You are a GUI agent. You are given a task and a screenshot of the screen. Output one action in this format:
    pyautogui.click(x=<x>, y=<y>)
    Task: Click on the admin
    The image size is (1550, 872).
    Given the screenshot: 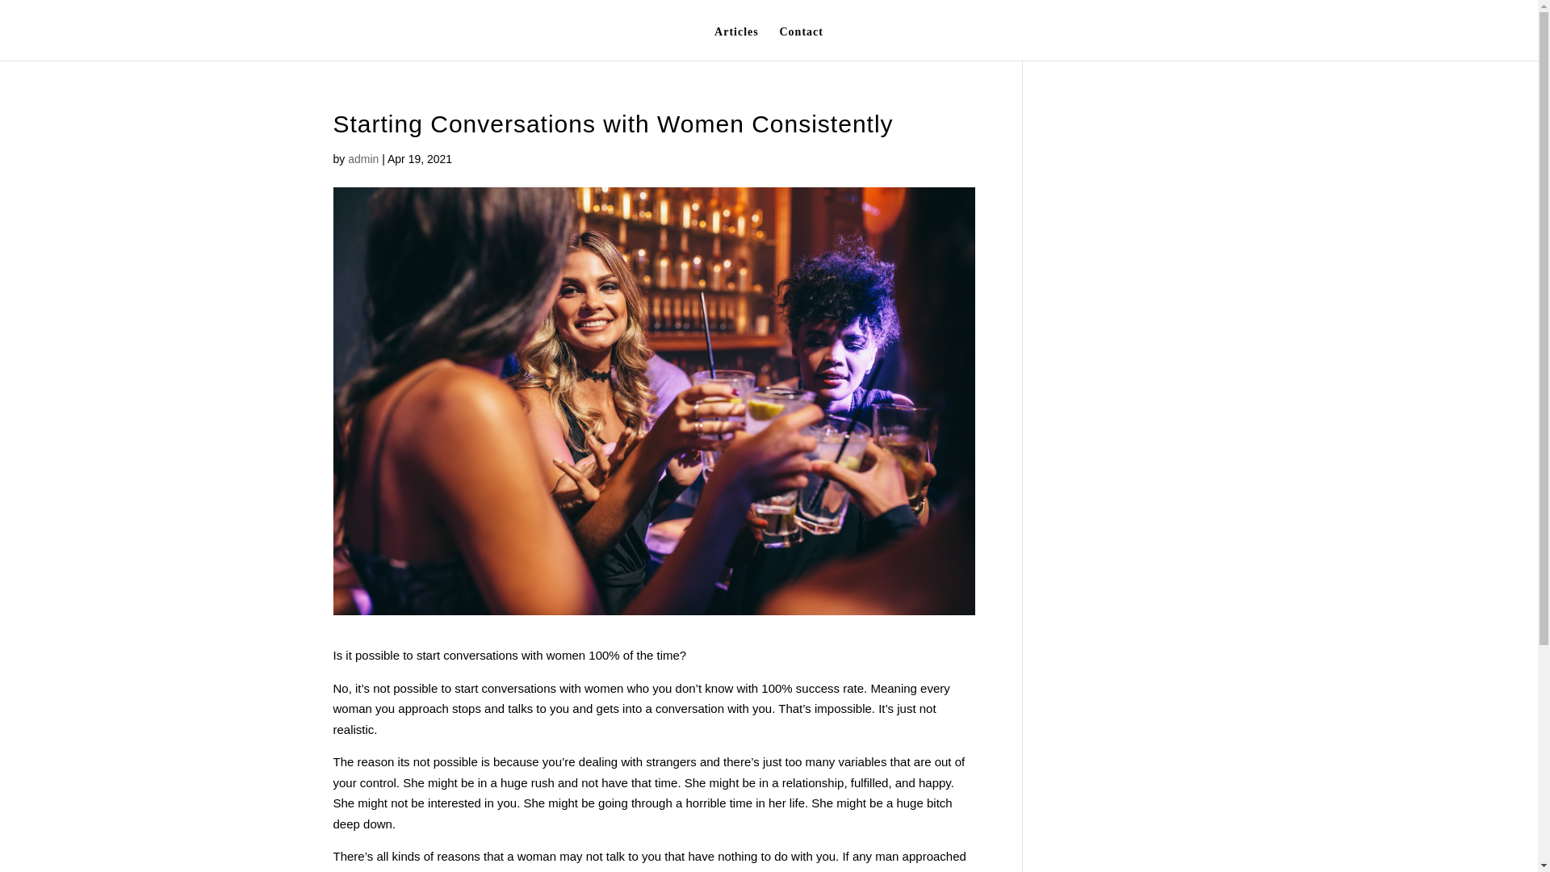 What is the action you would take?
    pyautogui.click(x=362, y=159)
    